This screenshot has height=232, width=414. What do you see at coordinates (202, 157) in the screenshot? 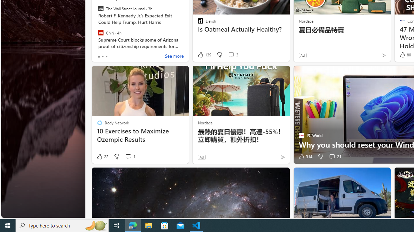
I see `Ad` at bounding box center [202, 157].